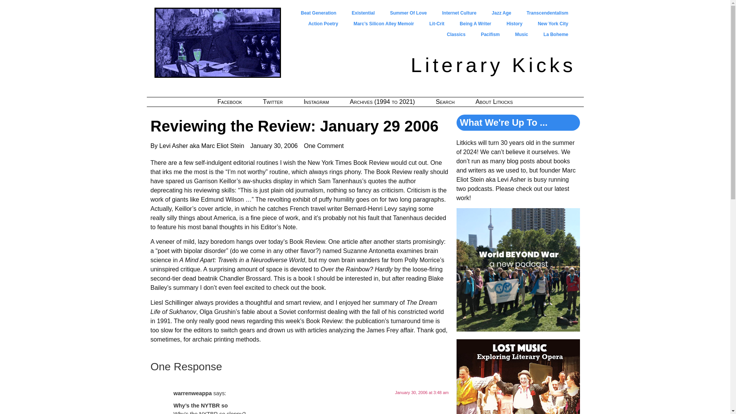 The width and height of the screenshot is (736, 414). Describe the element at coordinates (437, 23) in the screenshot. I see `Lit-Crit` at that location.